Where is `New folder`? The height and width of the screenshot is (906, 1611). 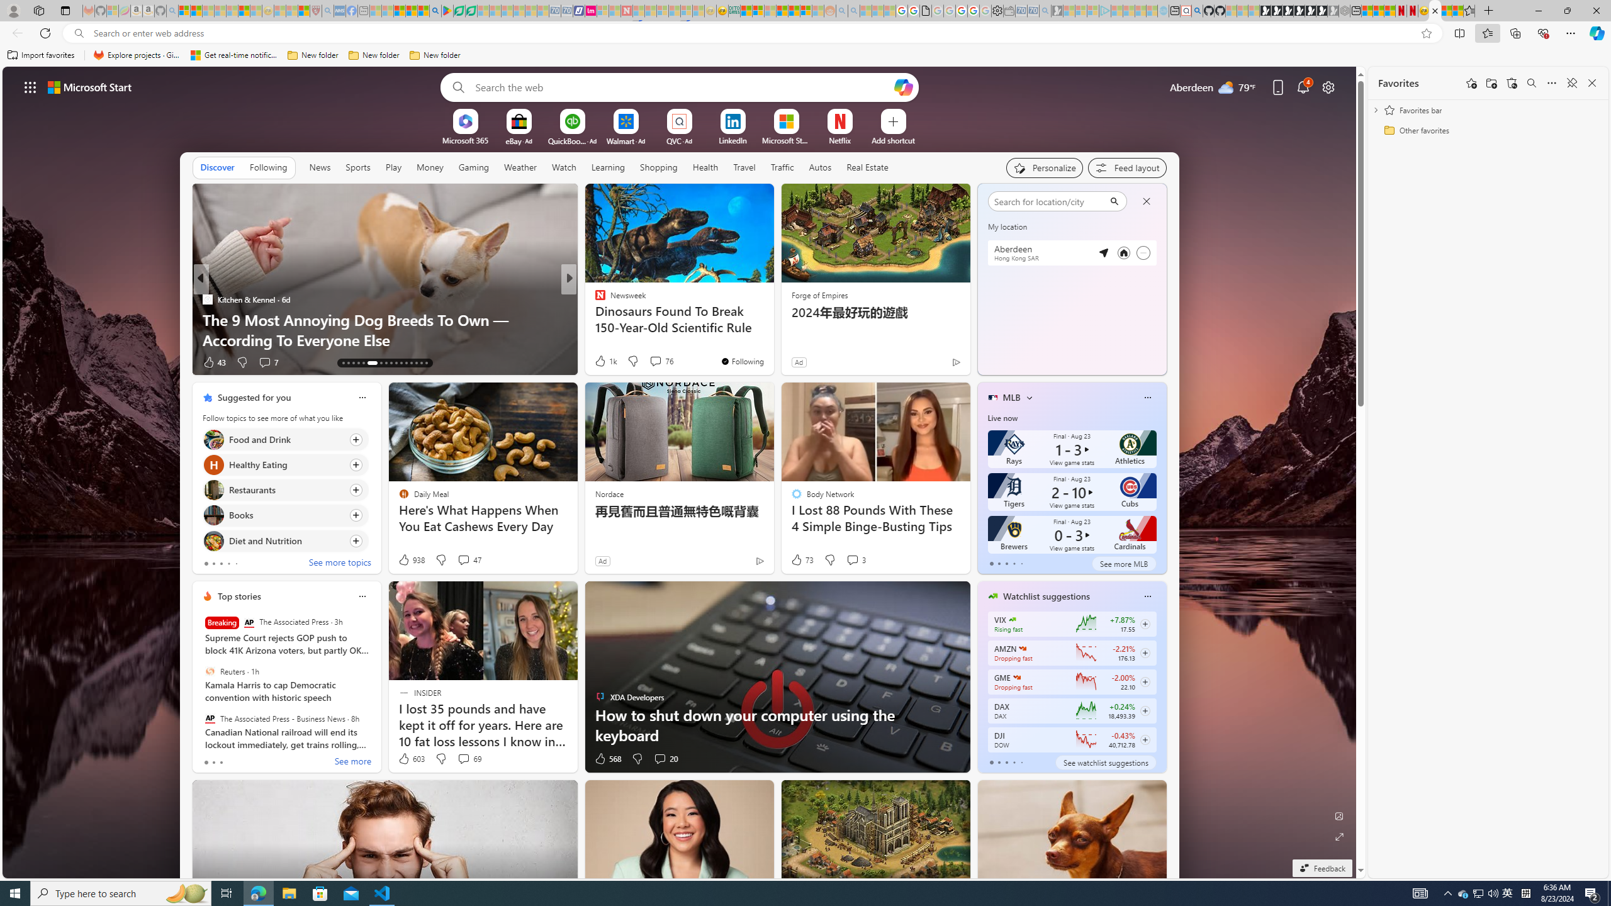
New folder is located at coordinates (435, 55).